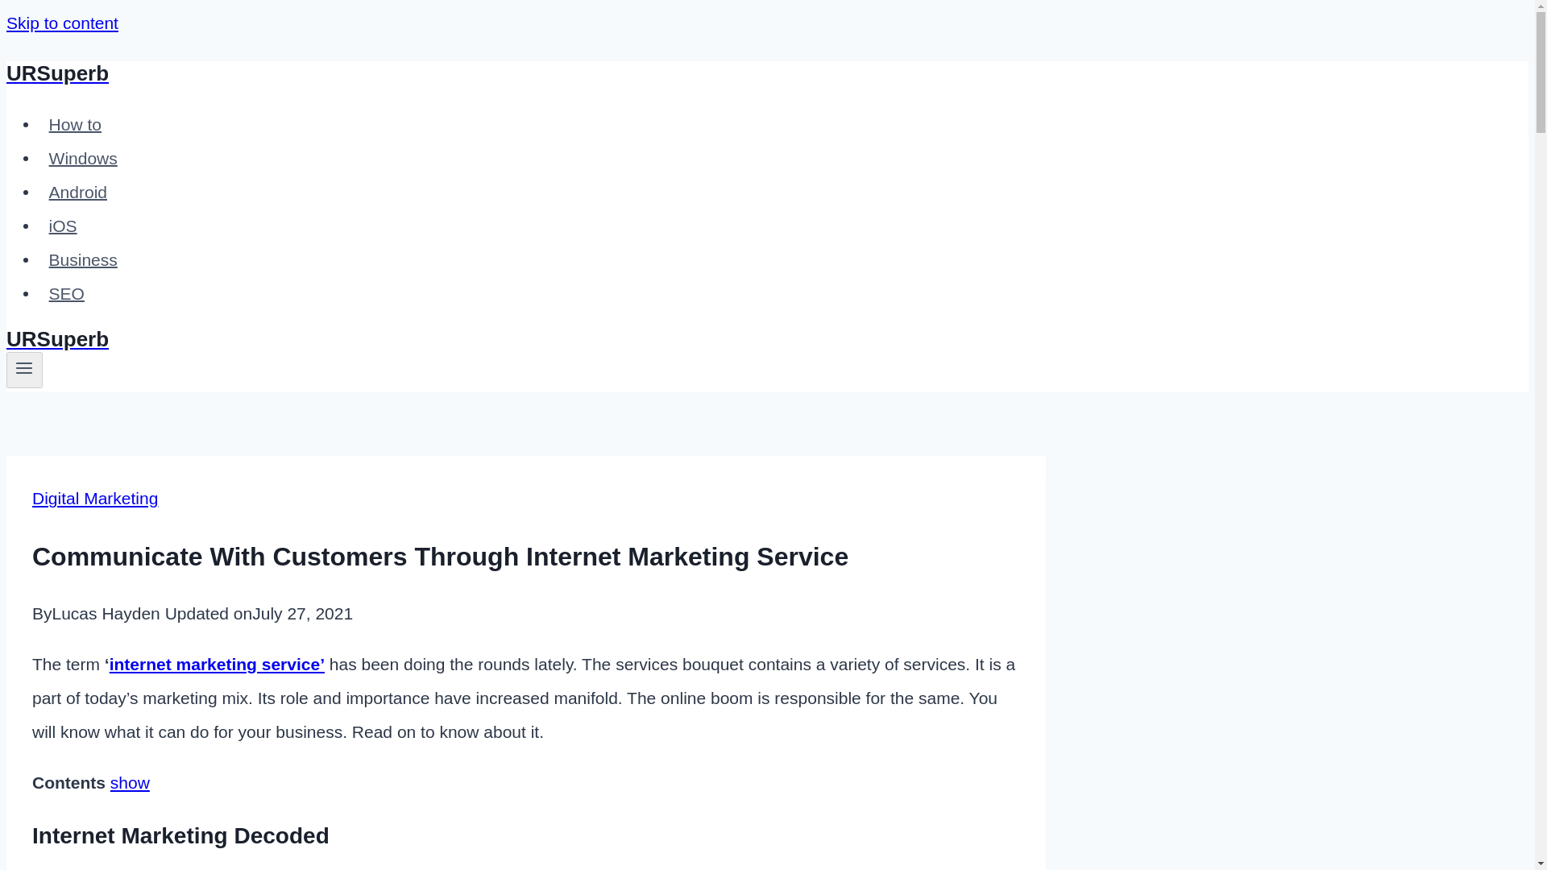 The image size is (1547, 870). I want to click on Skip to content, so click(62, 23).